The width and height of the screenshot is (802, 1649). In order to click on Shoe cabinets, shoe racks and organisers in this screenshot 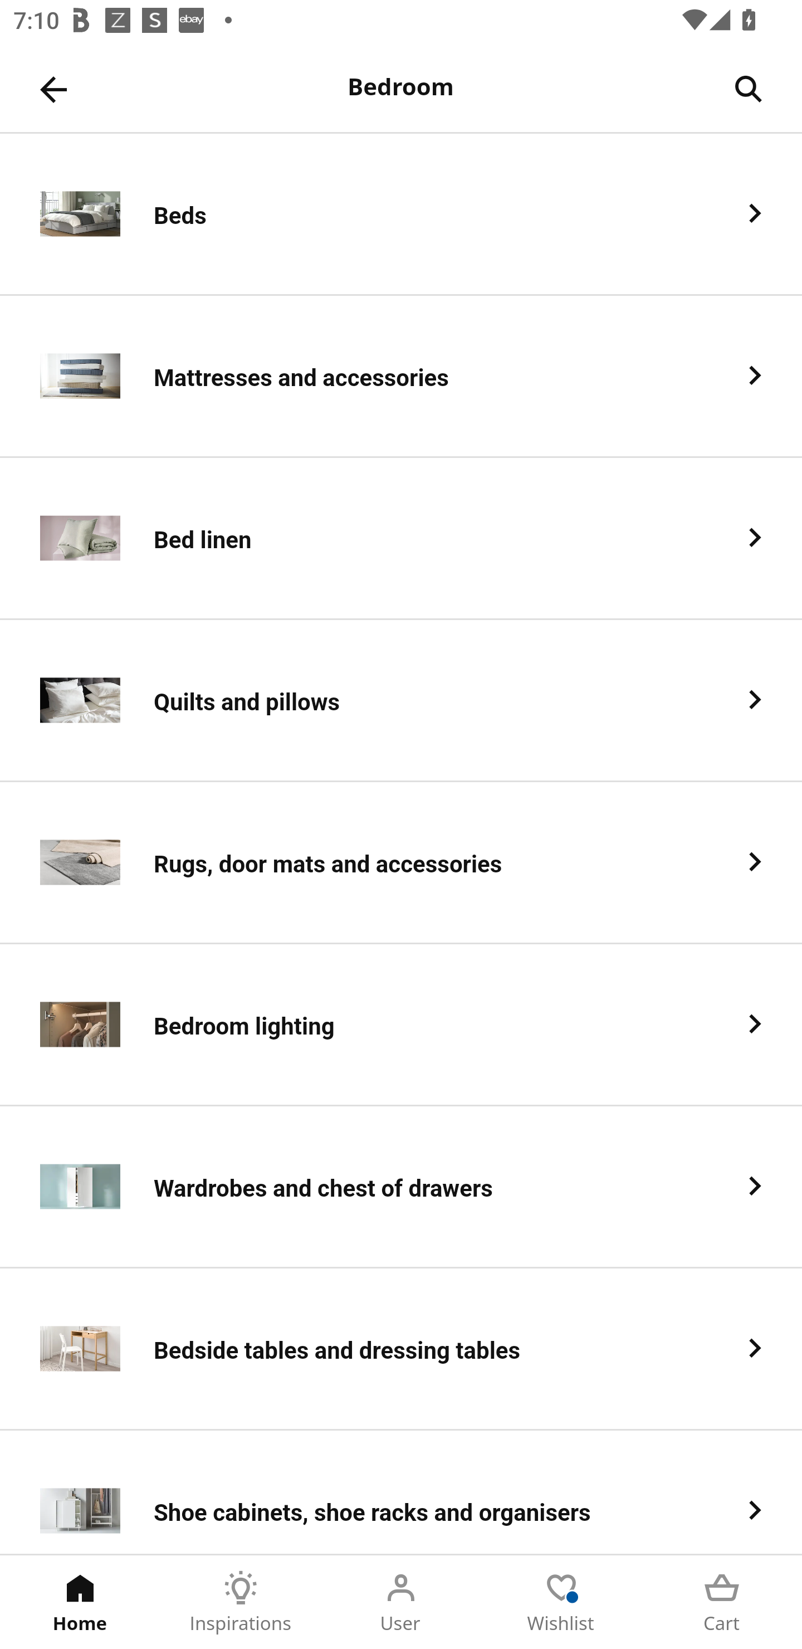, I will do `click(401, 1492)`.